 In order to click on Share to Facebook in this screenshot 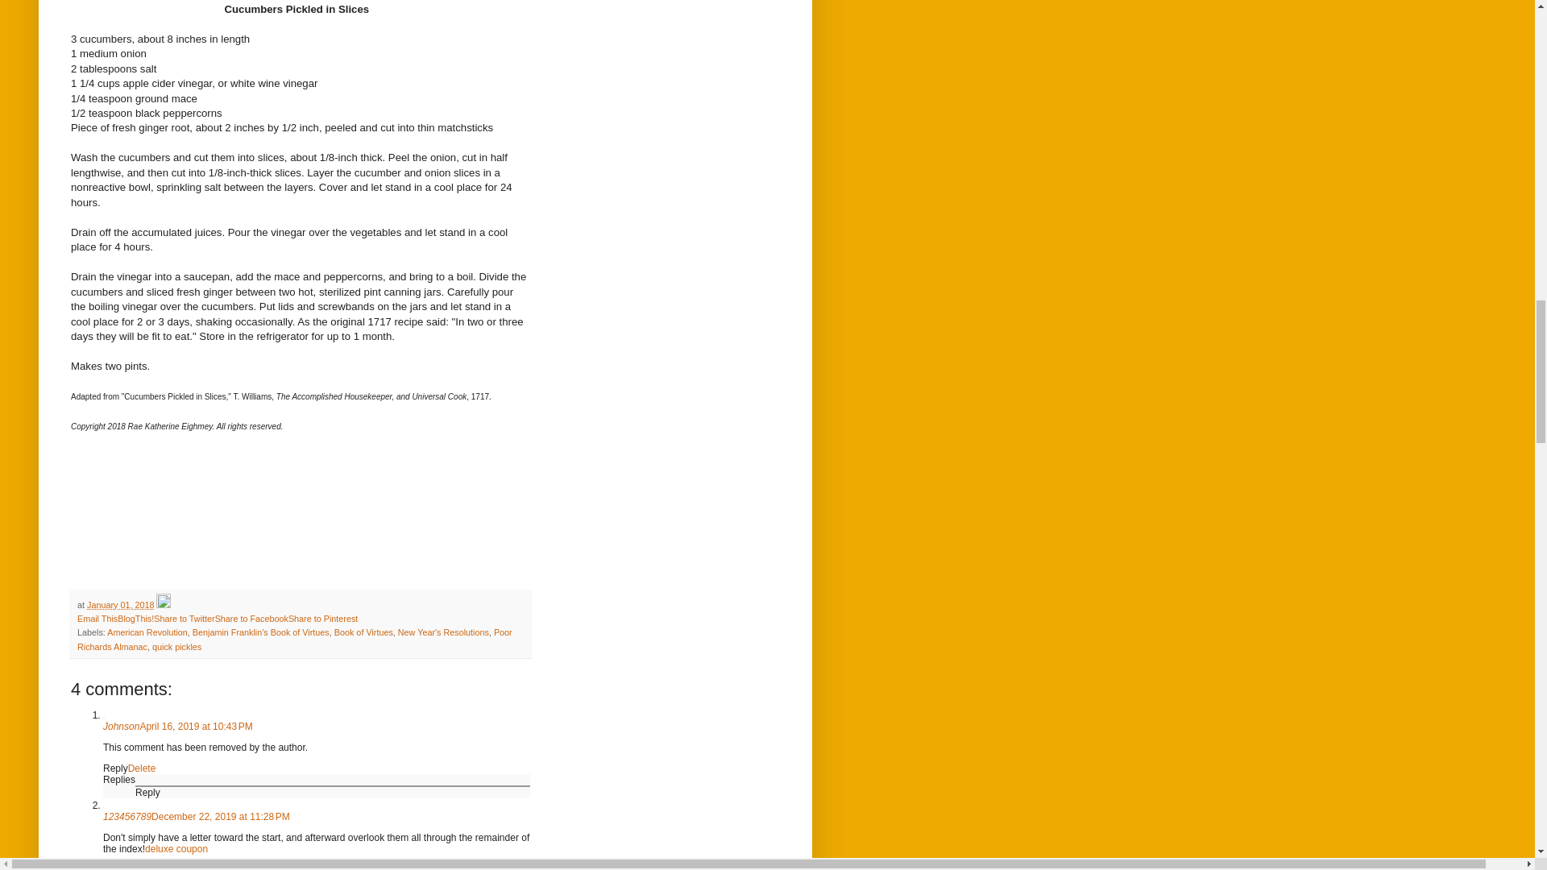, I will do `click(251, 619)`.